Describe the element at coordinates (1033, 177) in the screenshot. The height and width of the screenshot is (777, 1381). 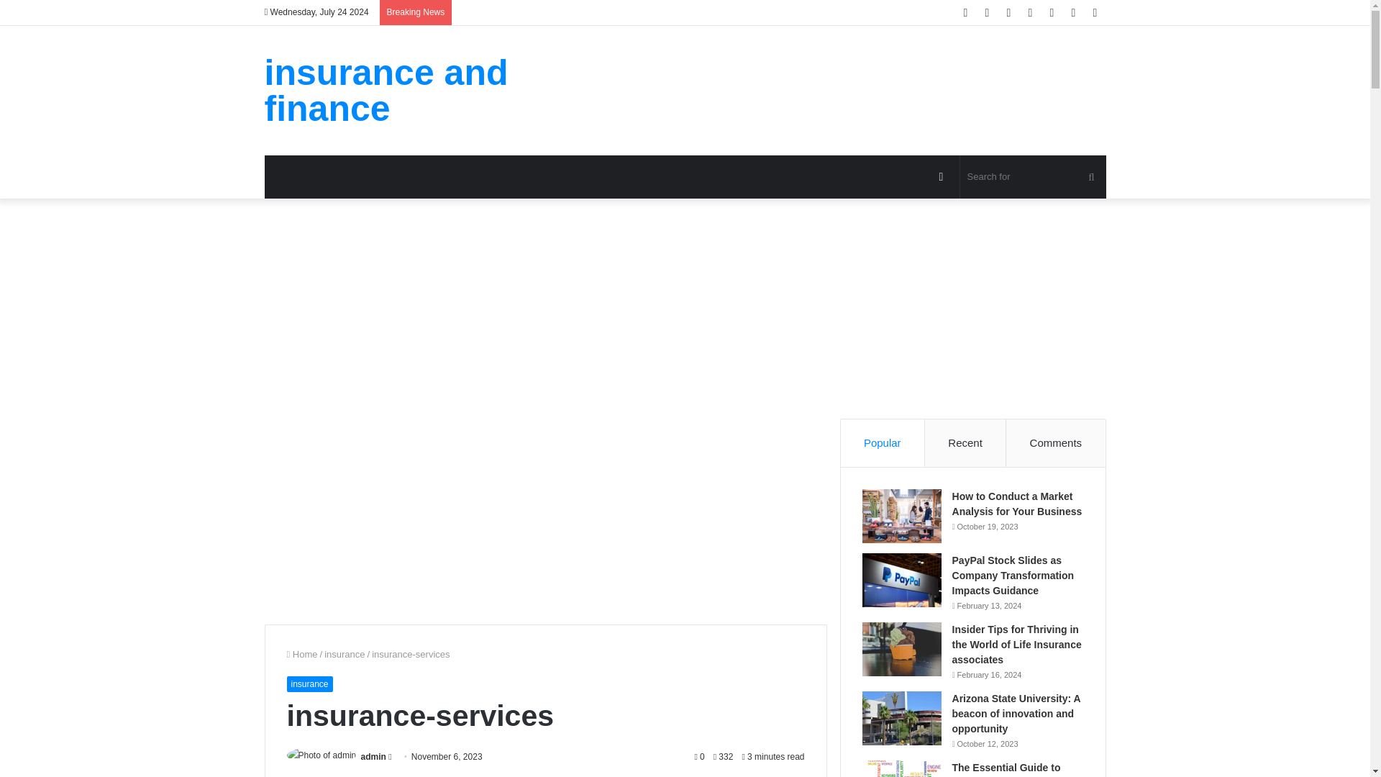
I see `Search for` at that location.